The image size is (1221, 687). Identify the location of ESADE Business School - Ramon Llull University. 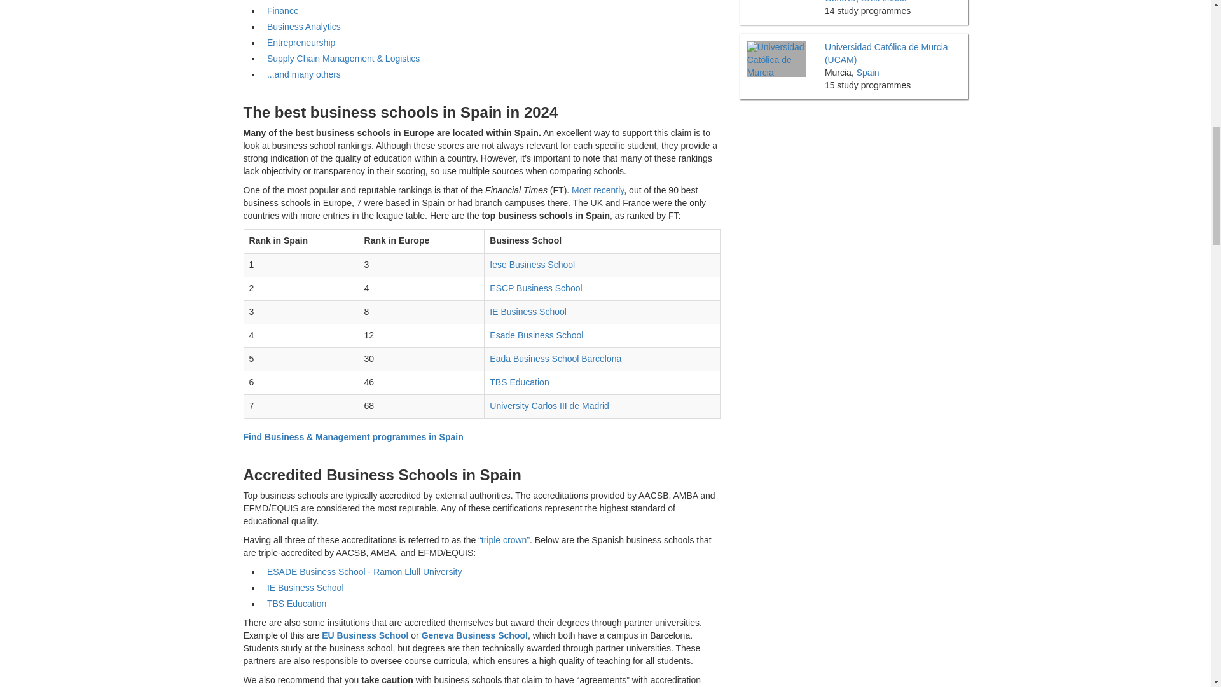
(365, 572).